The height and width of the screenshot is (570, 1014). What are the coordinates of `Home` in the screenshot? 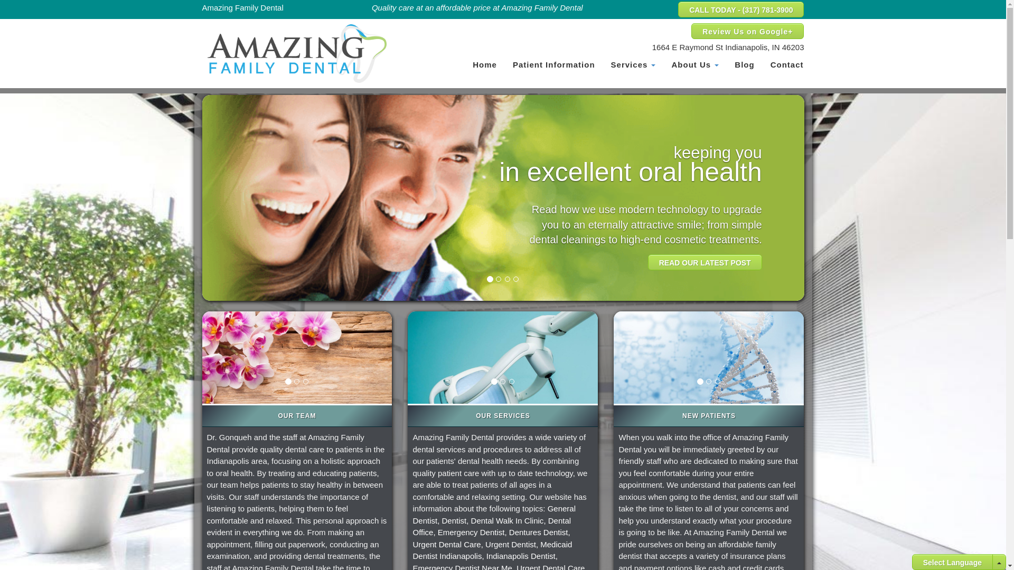 It's located at (485, 64).